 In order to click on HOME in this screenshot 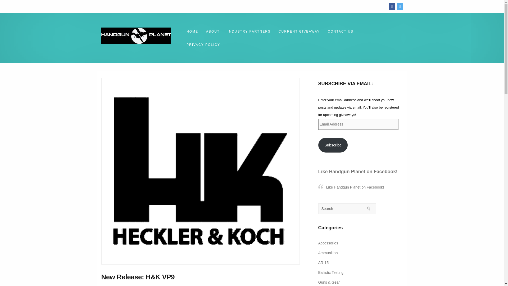, I will do `click(192, 31)`.